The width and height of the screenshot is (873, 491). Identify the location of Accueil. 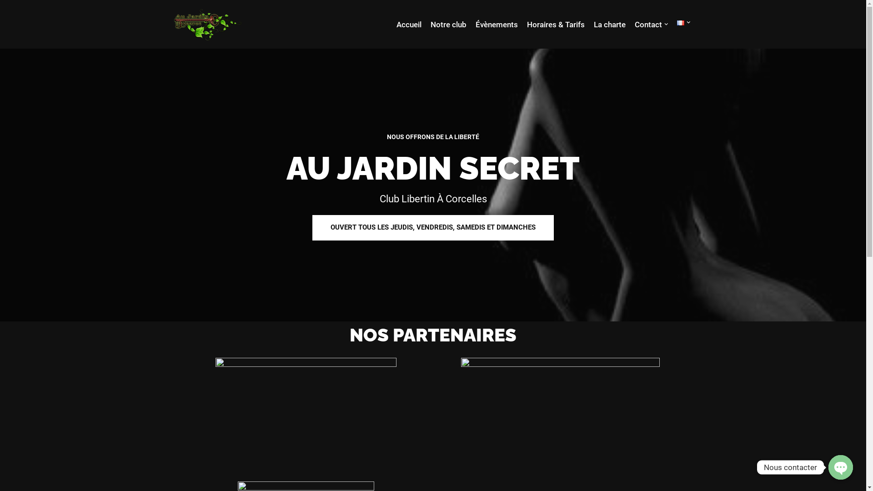
(409, 25).